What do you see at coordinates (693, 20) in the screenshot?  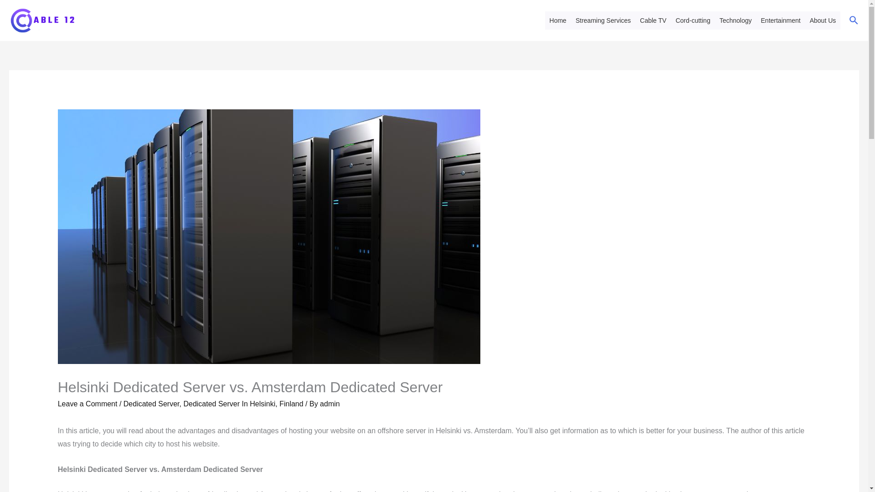 I see `Cord-cutting` at bounding box center [693, 20].